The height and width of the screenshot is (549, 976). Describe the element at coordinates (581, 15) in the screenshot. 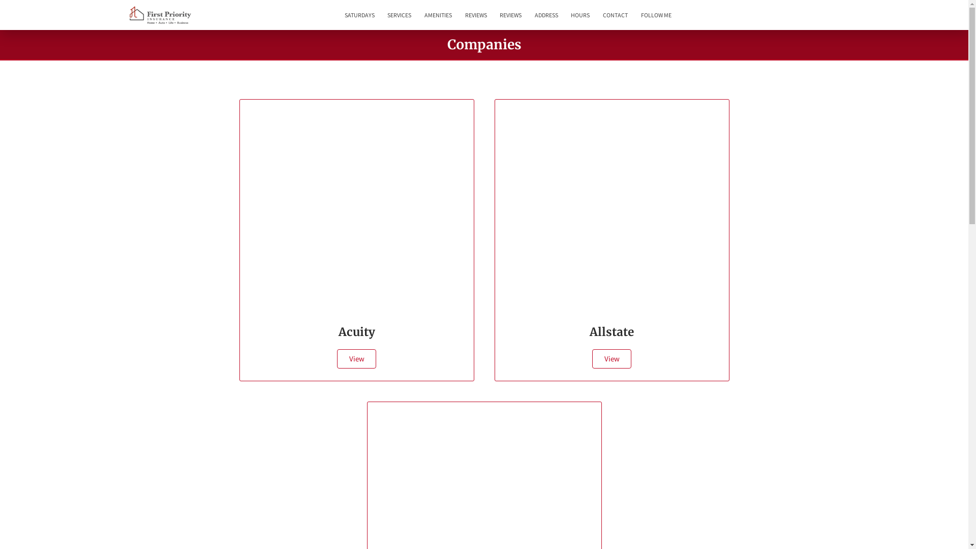

I see `HOURS` at that location.